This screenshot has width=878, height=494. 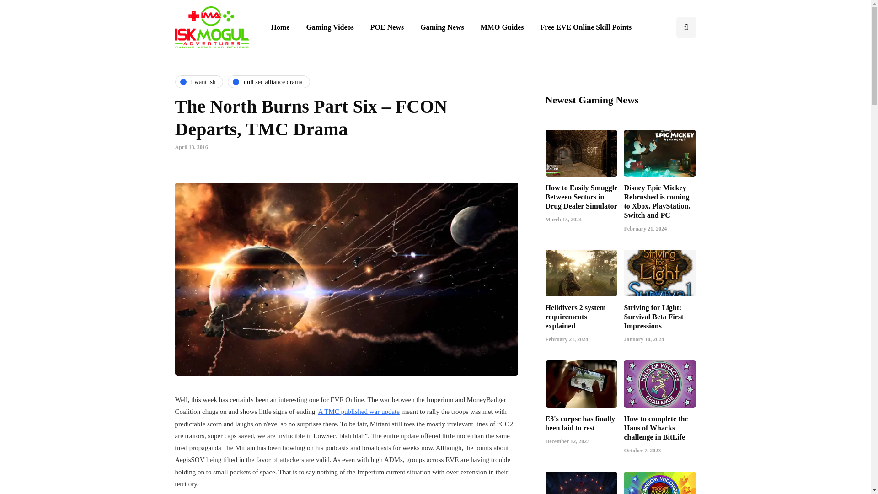 I want to click on Gaming News, so click(x=442, y=27).